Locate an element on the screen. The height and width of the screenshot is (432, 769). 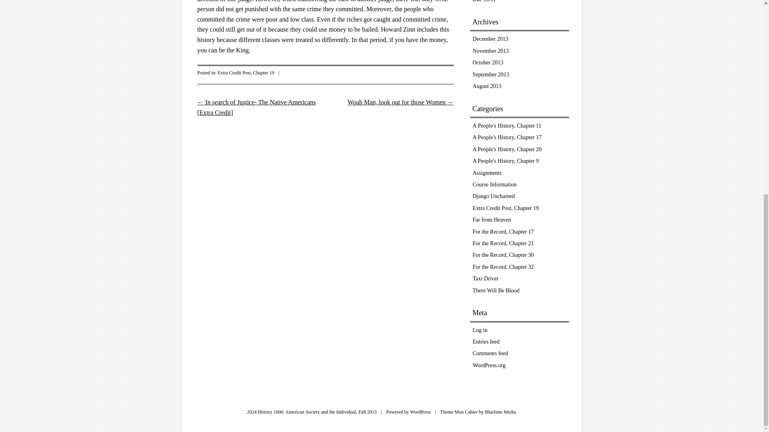
Assignments is located at coordinates (487, 173).